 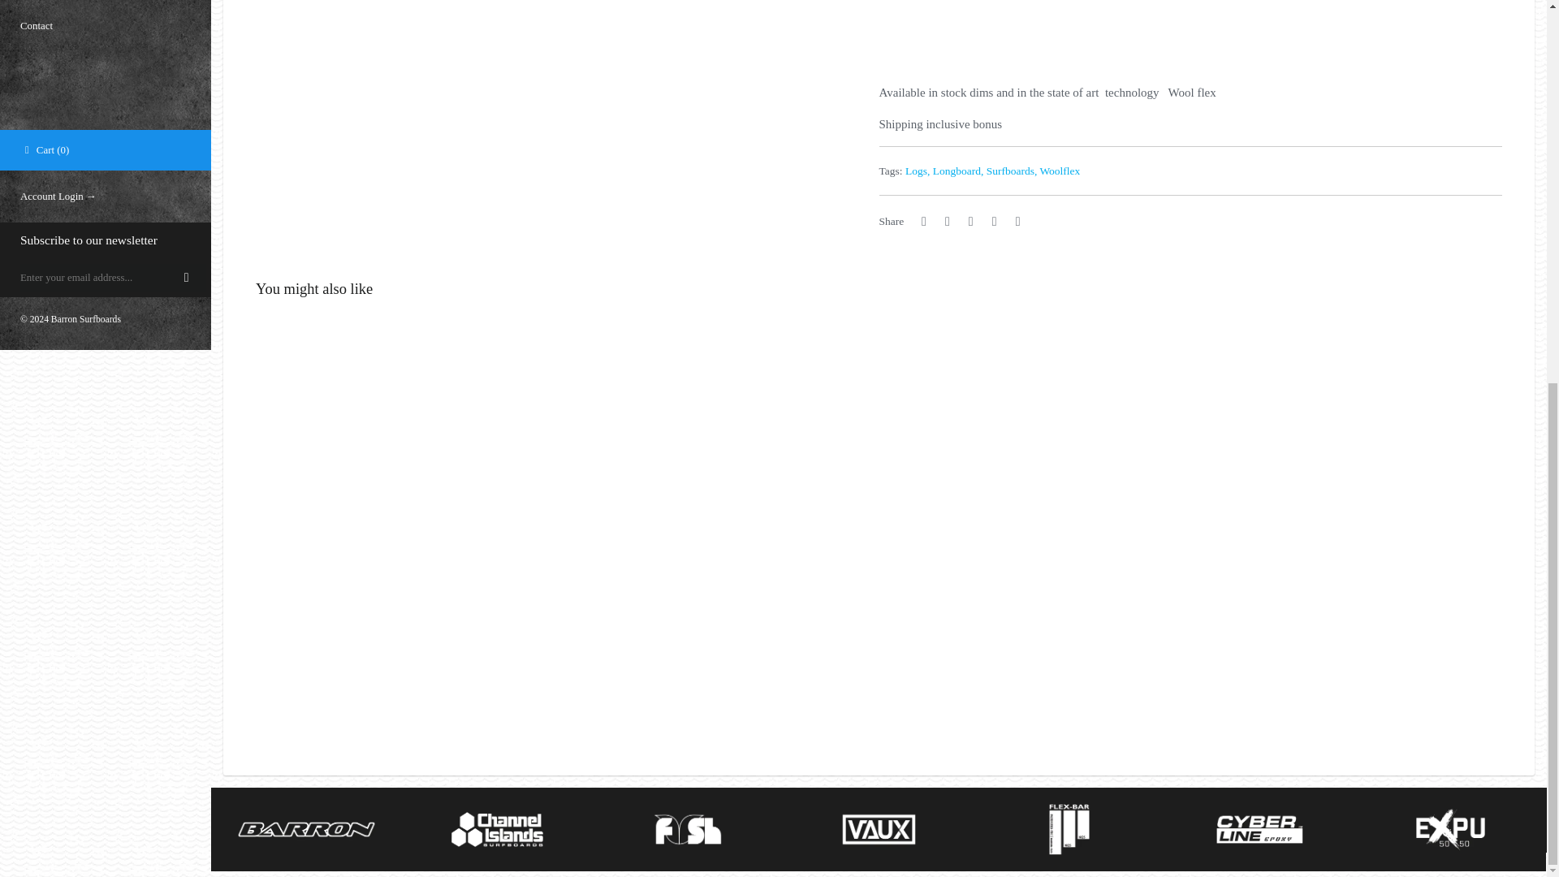 What do you see at coordinates (958, 171) in the screenshot?
I see `Longboard,` at bounding box center [958, 171].